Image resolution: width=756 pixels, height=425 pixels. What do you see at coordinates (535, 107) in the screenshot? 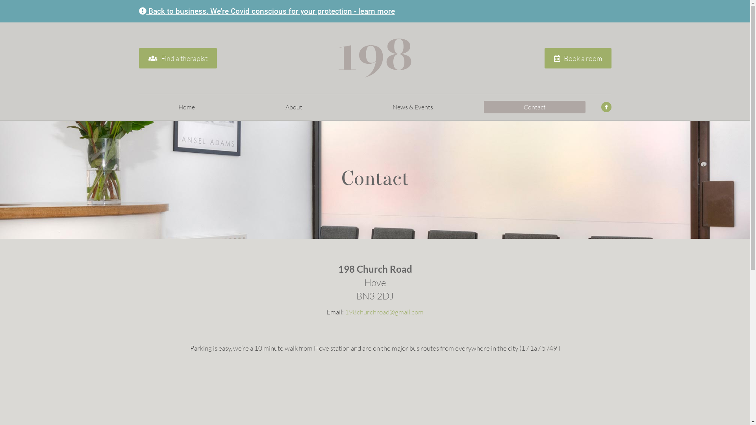
I see `Contact` at bounding box center [535, 107].